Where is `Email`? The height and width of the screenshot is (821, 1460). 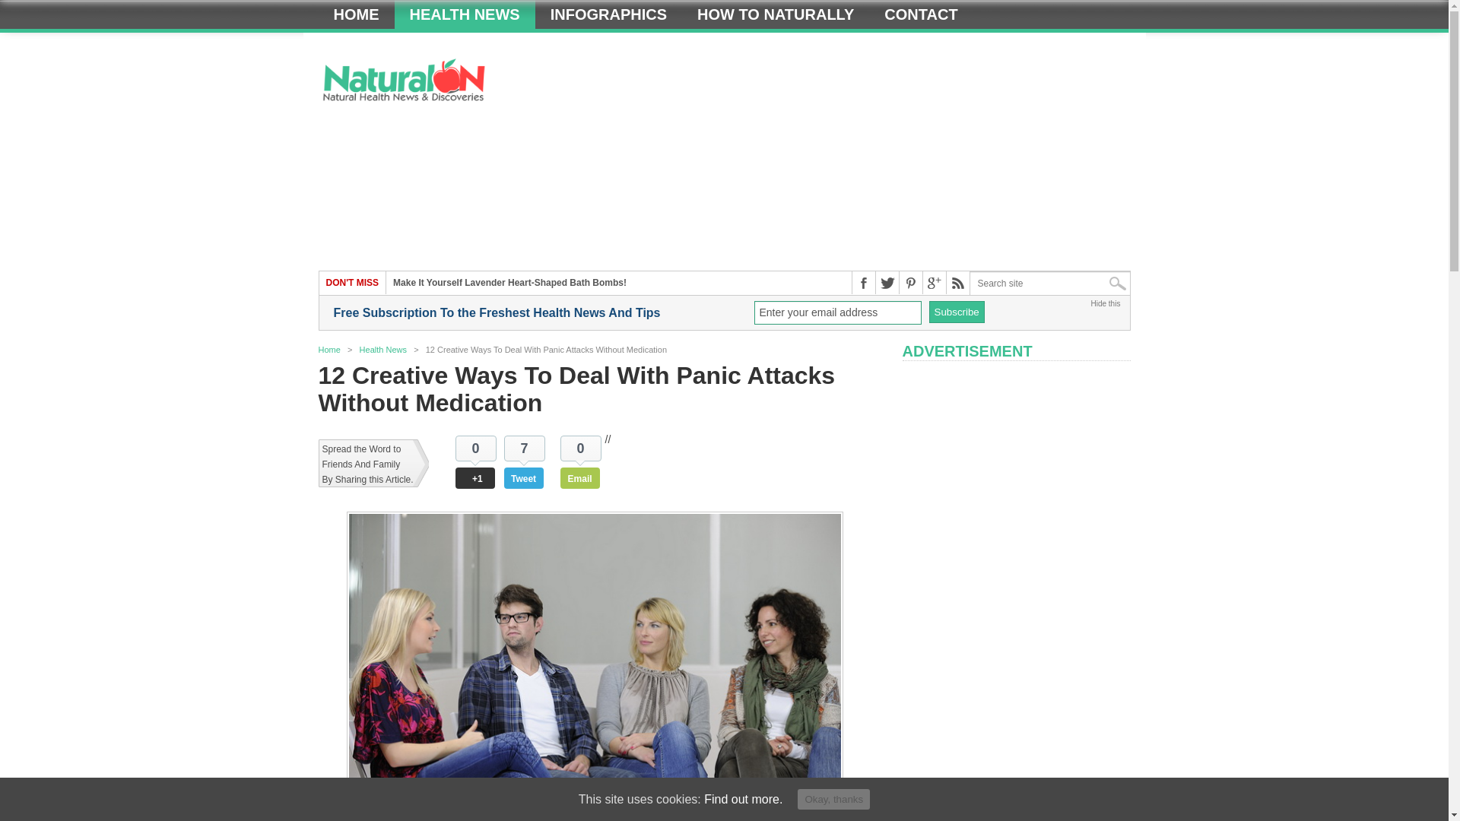 Email is located at coordinates (580, 477).